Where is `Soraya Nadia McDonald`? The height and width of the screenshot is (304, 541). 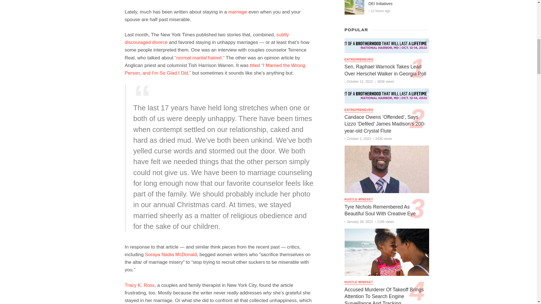
Soraya Nadia McDonald is located at coordinates (171, 254).